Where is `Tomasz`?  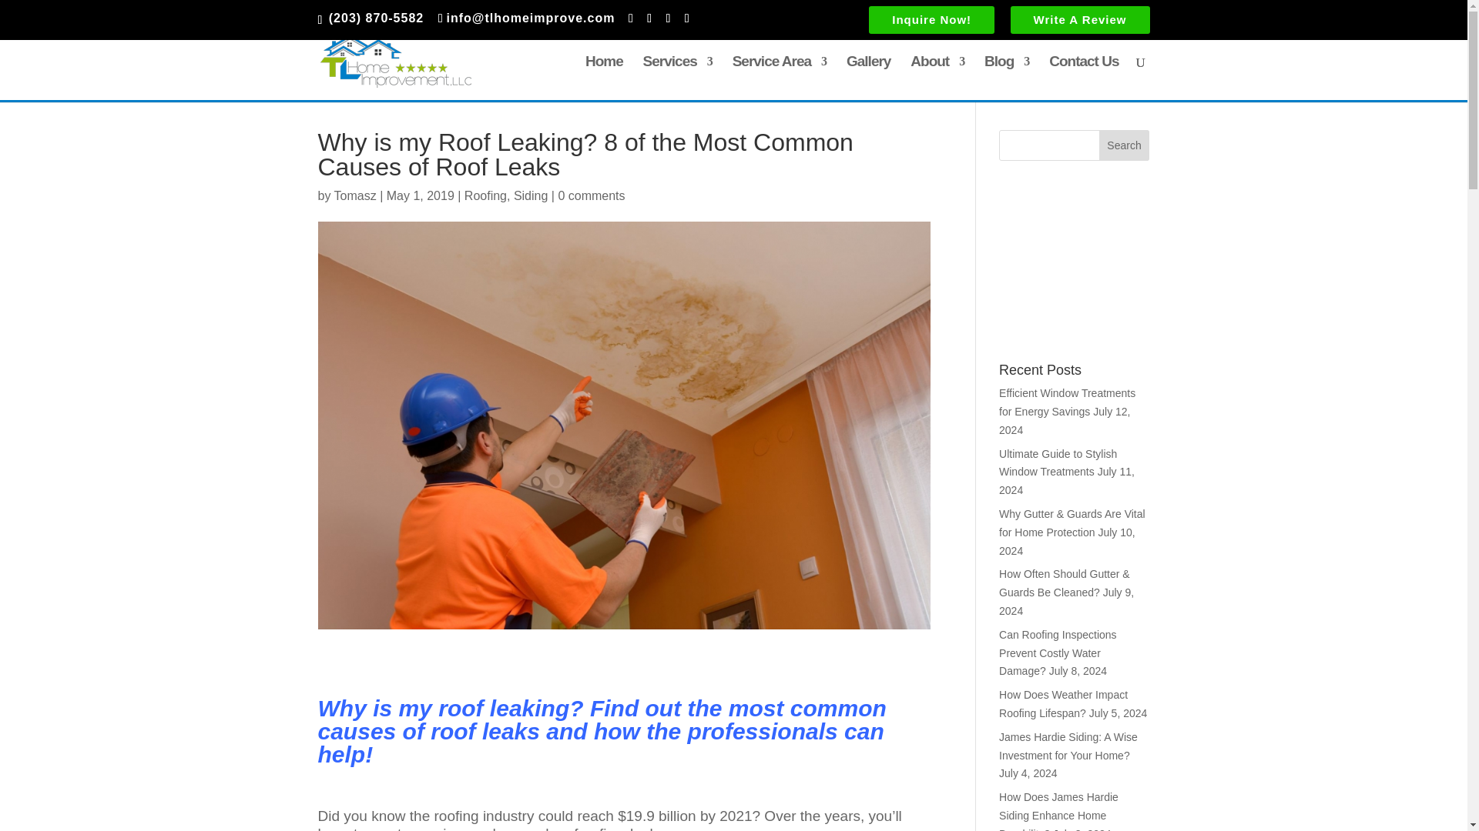 Tomasz is located at coordinates (355, 195).